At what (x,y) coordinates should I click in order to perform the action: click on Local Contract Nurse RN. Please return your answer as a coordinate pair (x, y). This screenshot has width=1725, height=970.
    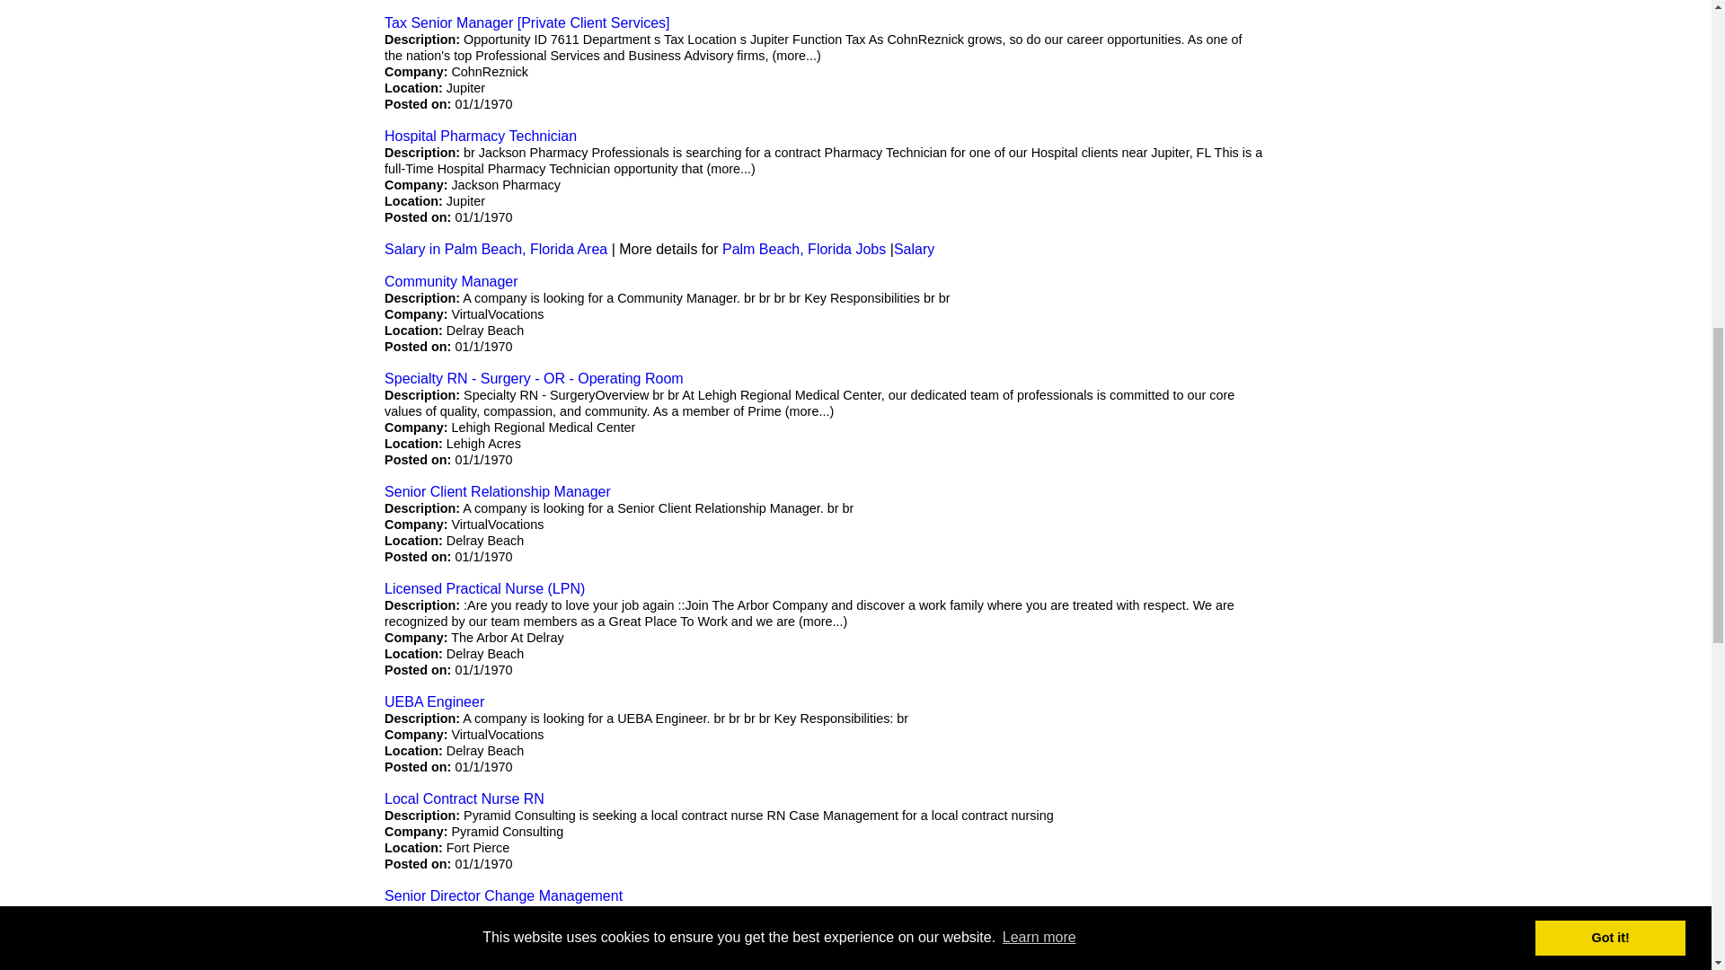
    Looking at the image, I should click on (464, 798).